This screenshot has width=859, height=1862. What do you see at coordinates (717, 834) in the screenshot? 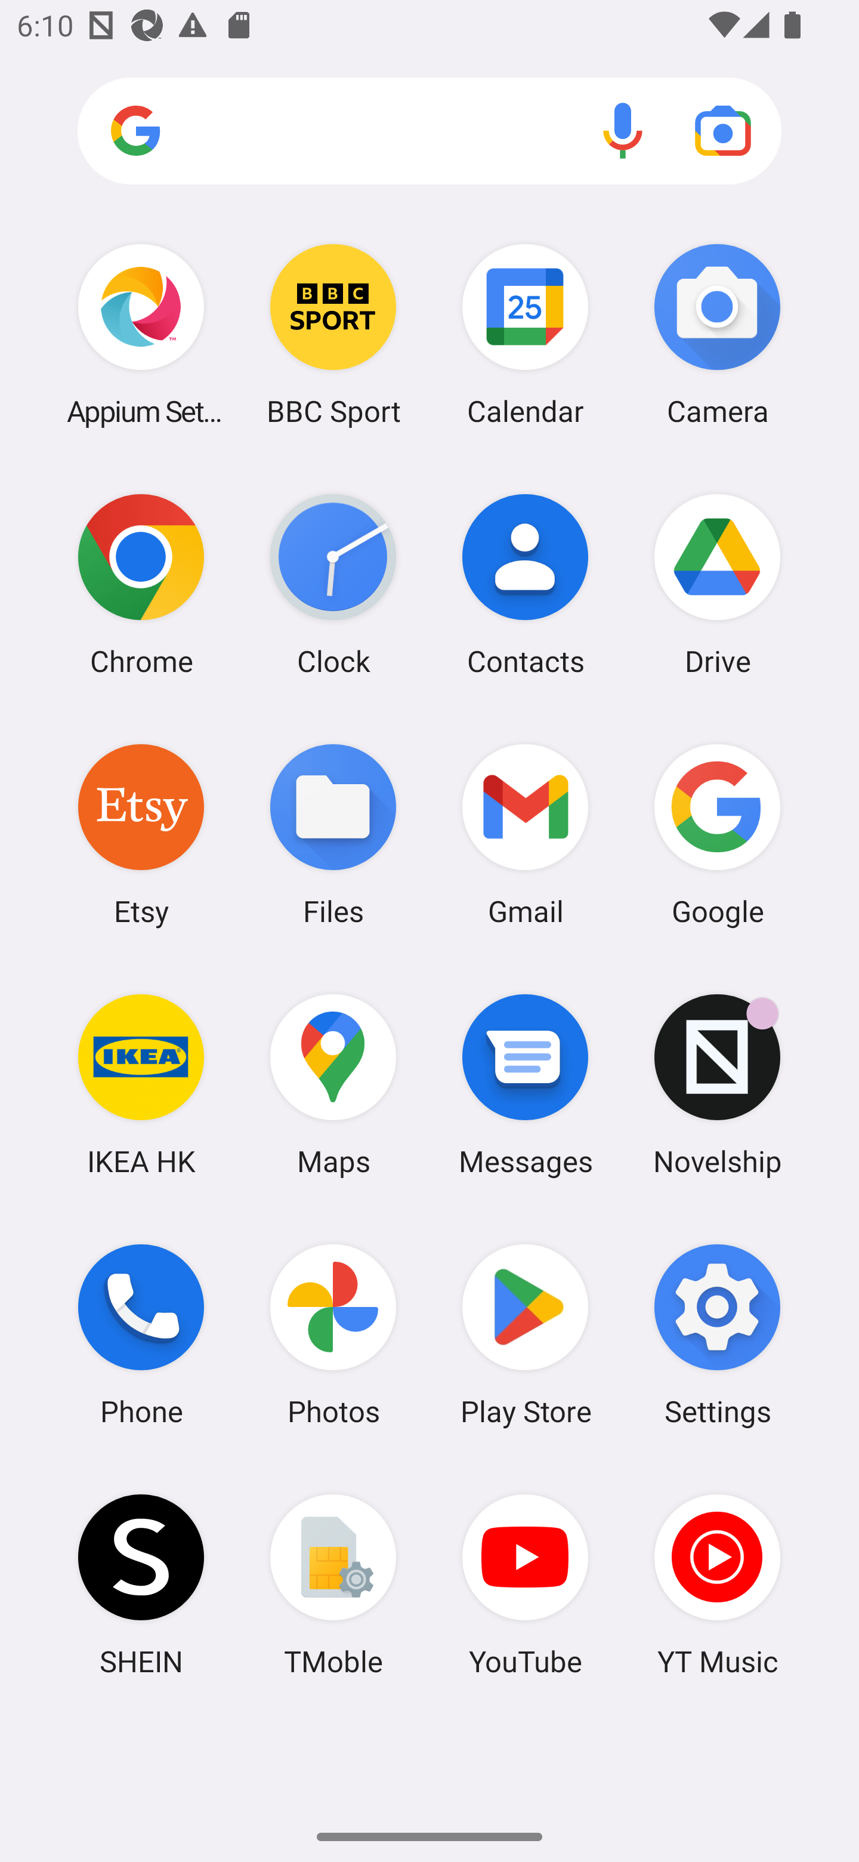
I see `Google` at bounding box center [717, 834].